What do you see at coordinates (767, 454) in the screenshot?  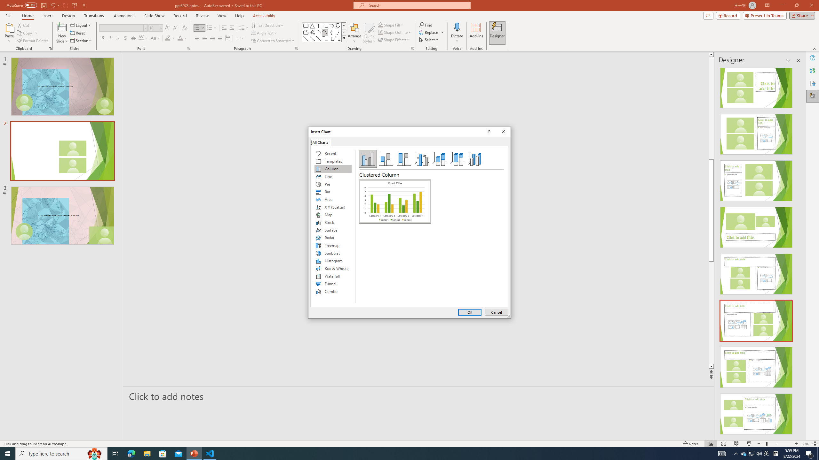 I see `IME Mode Icon - IME is disabled` at bounding box center [767, 454].